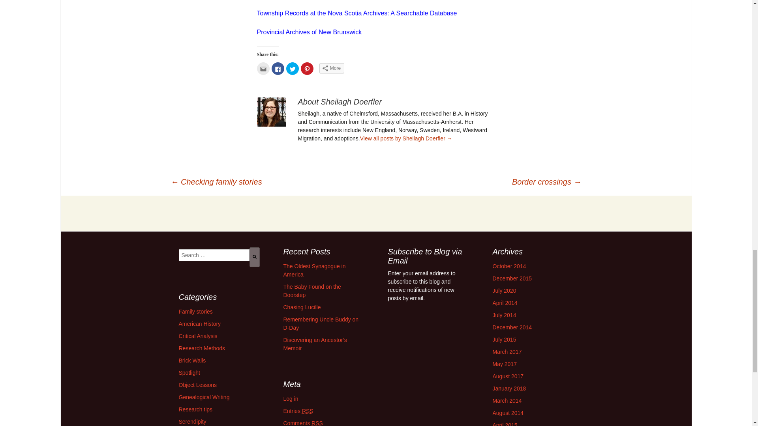 The height and width of the screenshot is (426, 758). What do you see at coordinates (292, 69) in the screenshot?
I see `Click to share on Twitter` at bounding box center [292, 69].